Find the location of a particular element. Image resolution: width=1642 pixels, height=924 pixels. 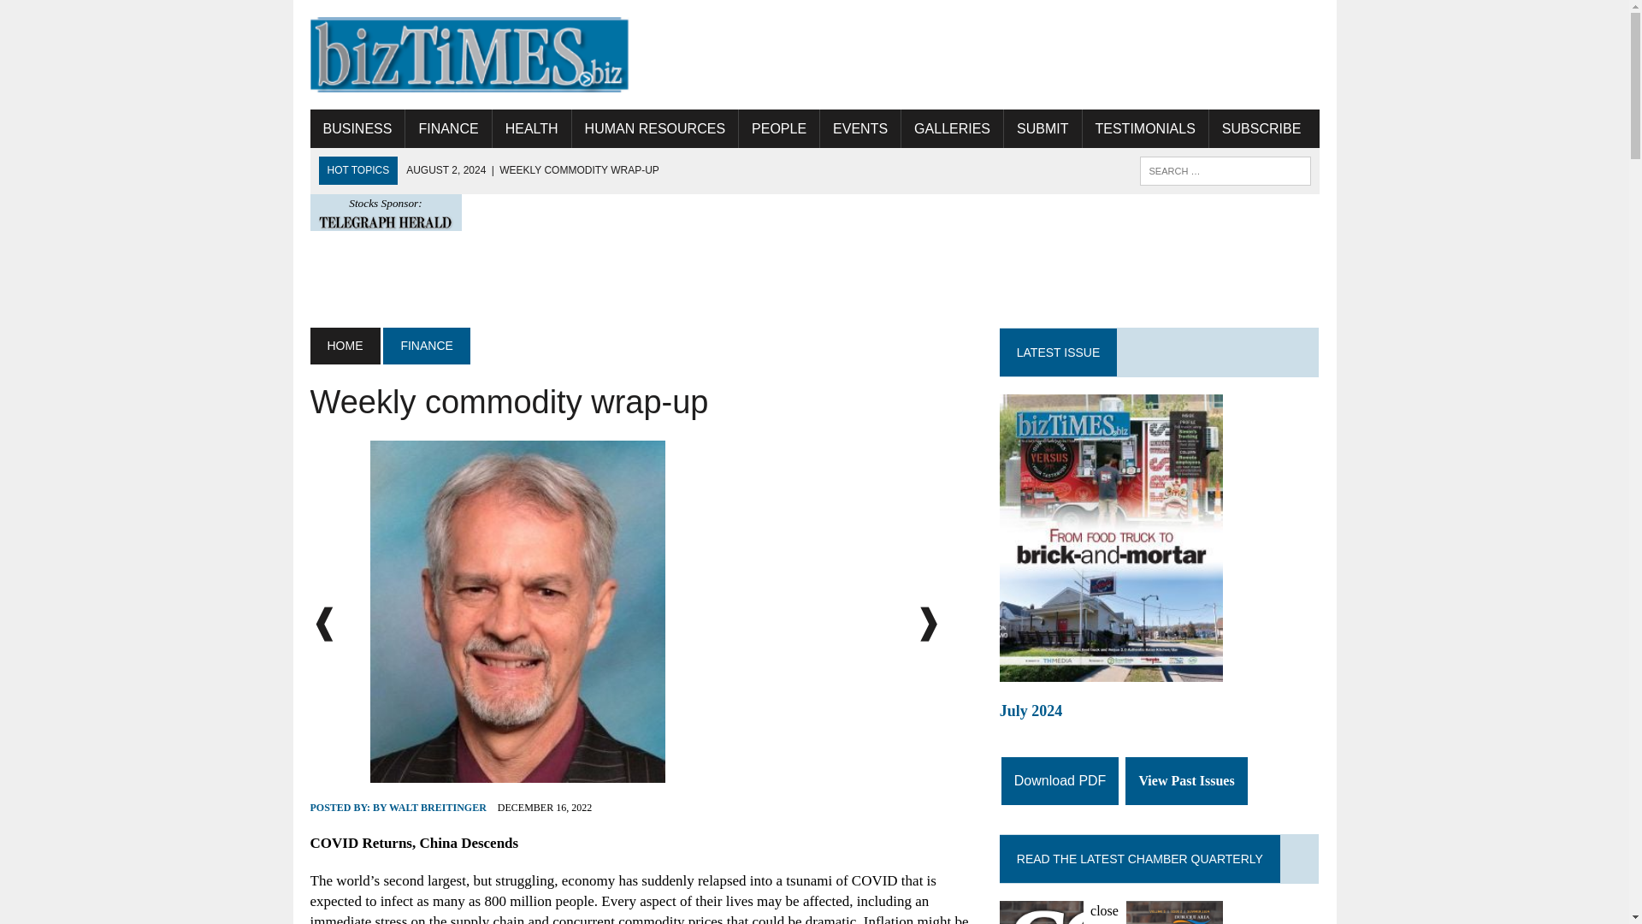

FINANCE is located at coordinates (448, 128).